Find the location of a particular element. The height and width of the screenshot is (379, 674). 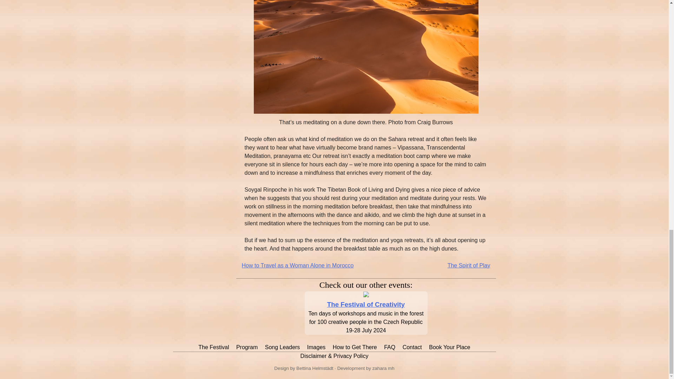

Song Leaders is located at coordinates (282, 347).